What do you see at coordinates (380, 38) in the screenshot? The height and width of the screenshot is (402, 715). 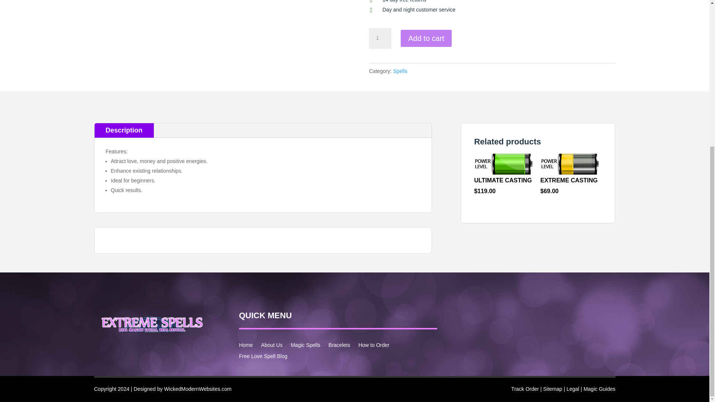 I see `1` at bounding box center [380, 38].